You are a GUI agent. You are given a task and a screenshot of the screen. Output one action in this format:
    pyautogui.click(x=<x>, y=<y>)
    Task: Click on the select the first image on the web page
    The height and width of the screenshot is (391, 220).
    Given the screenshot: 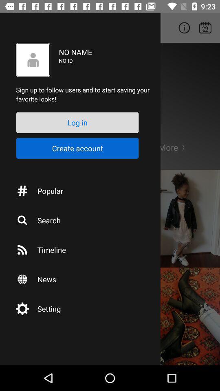 What is the action you would take?
    pyautogui.click(x=183, y=218)
    